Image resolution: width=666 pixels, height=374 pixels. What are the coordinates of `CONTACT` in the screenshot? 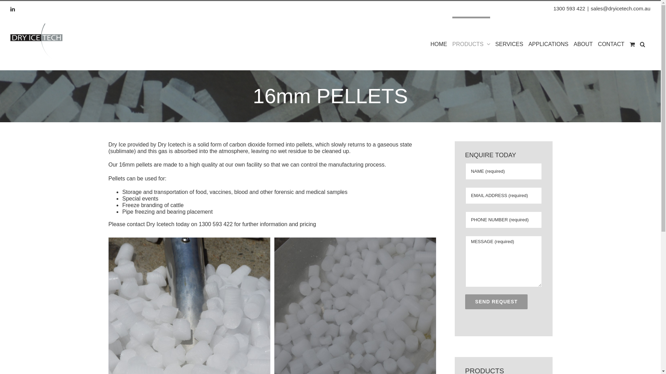 It's located at (611, 43).